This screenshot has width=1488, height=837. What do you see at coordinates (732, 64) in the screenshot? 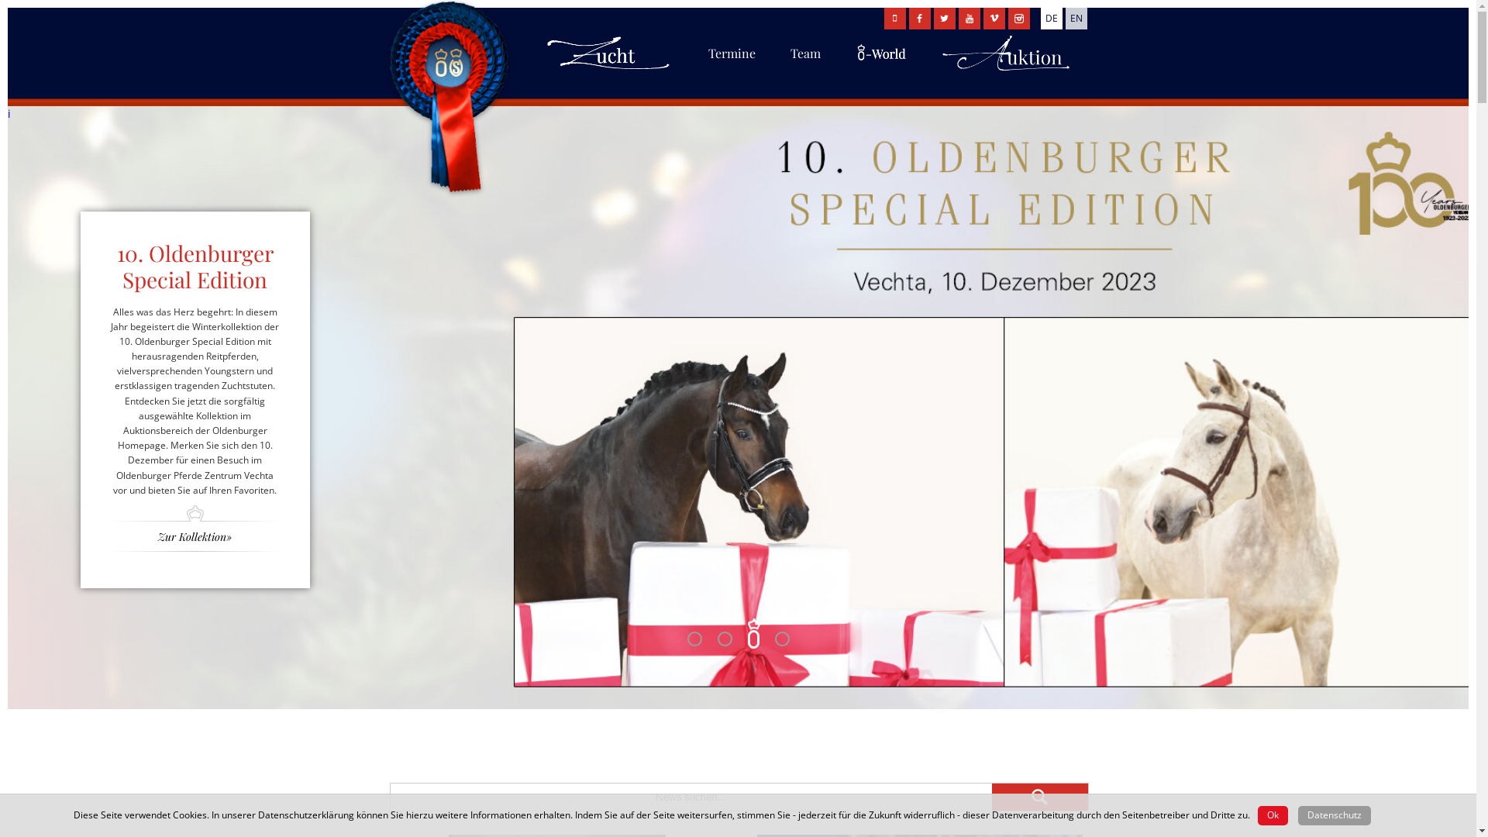
I see `Termine` at bounding box center [732, 64].